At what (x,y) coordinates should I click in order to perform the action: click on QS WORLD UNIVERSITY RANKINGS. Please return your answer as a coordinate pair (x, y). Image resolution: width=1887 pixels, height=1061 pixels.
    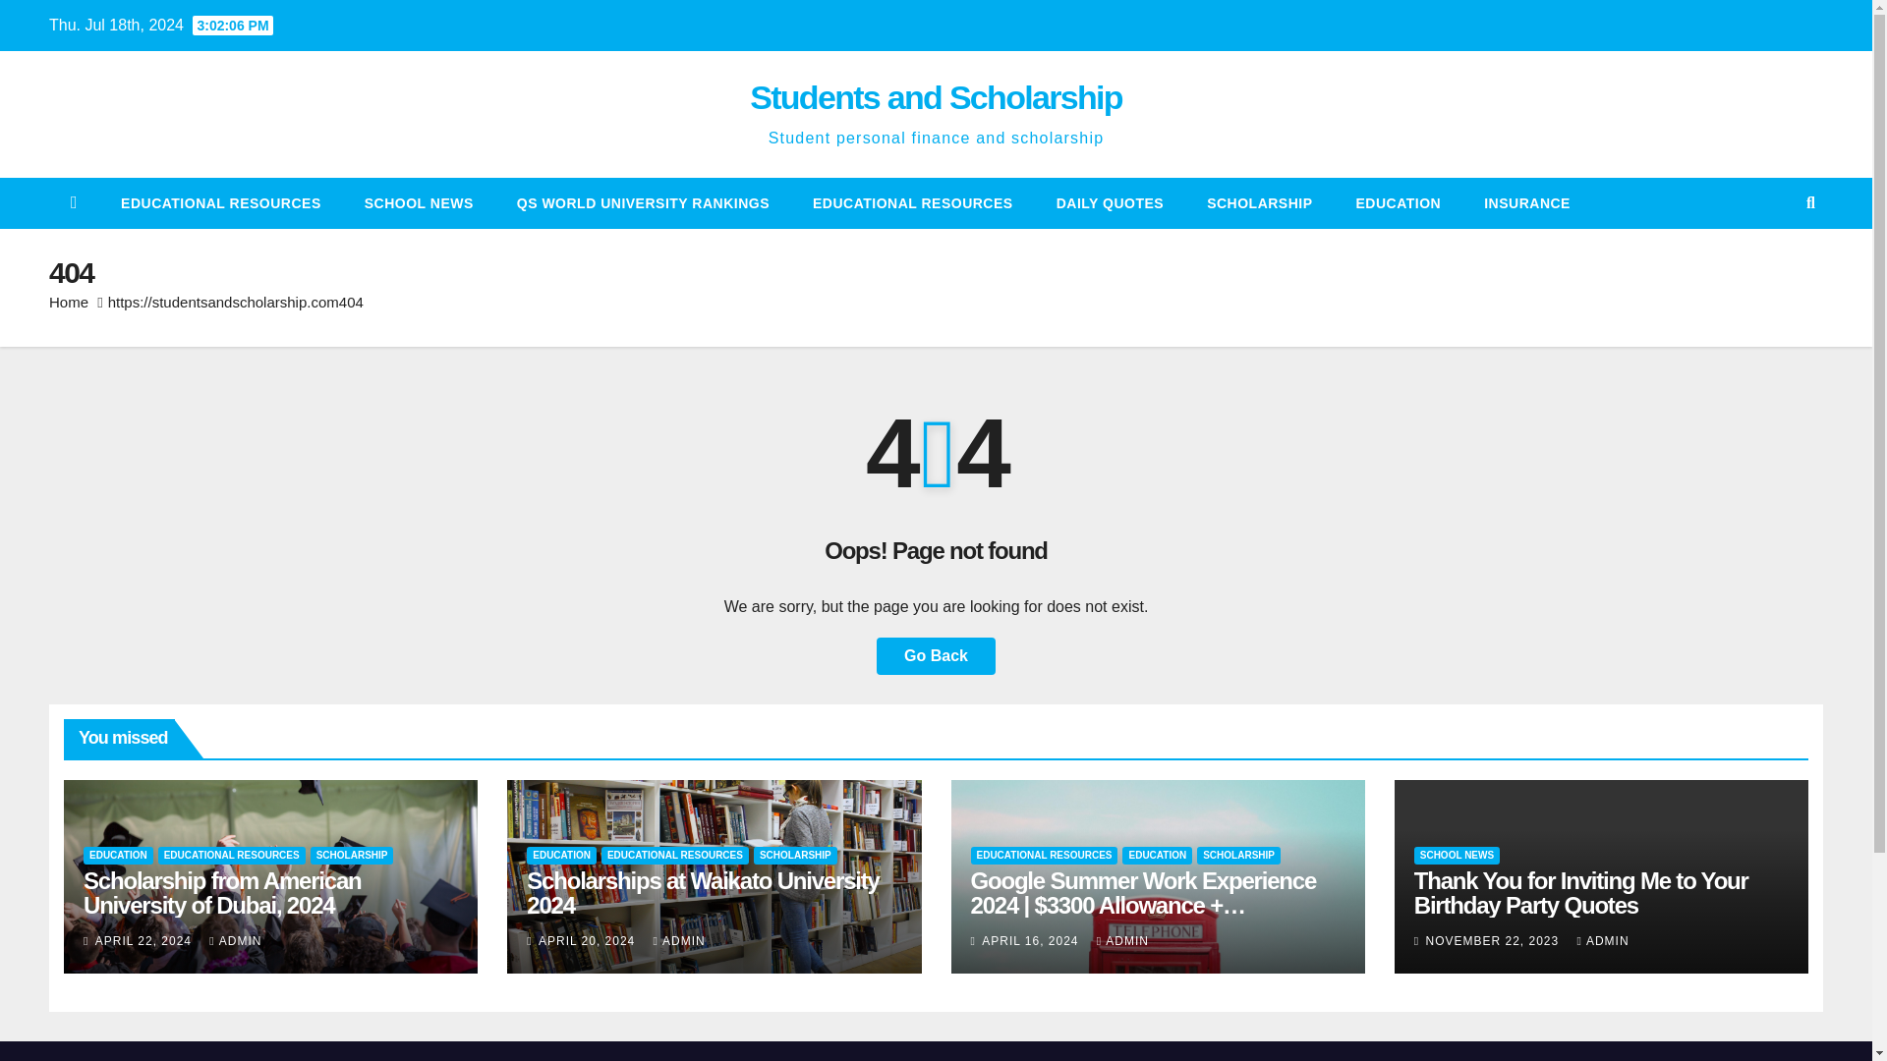
    Looking at the image, I should click on (643, 203).